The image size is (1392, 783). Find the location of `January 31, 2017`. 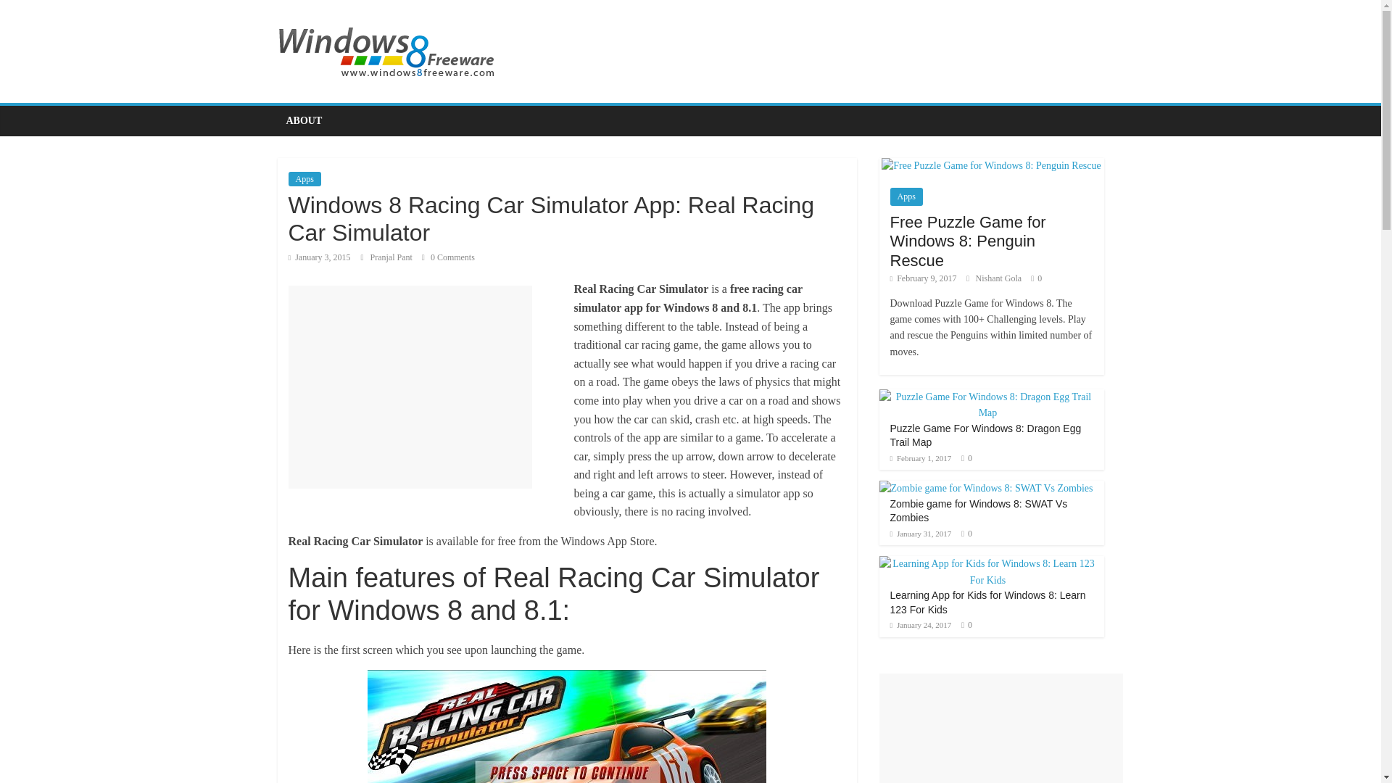

January 31, 2017 is located at coordinates (921, 534).